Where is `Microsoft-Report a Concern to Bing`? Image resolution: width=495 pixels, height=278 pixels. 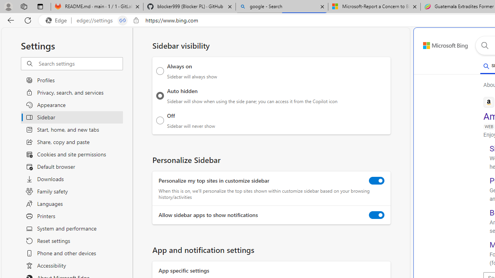
Microsoft-Report a Concern to Bing is located at coordinates (374, 7).